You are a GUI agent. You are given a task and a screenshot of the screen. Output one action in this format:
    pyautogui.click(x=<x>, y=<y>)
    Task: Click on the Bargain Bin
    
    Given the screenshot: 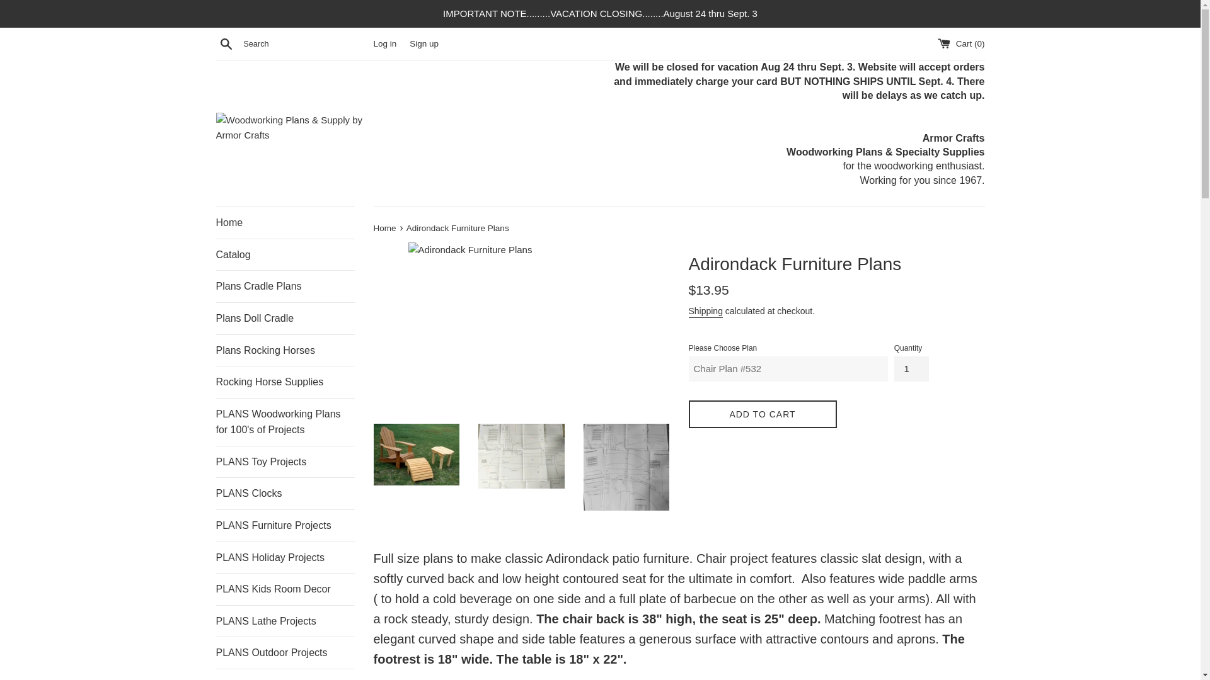 What is the action you would take?
    pyautogui.click(x=285, y=674)
    